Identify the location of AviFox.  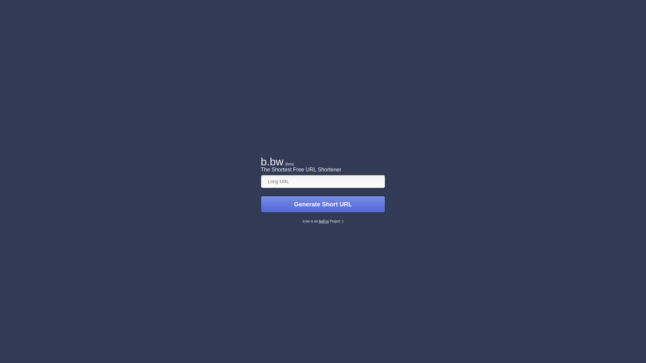
(324, 221).